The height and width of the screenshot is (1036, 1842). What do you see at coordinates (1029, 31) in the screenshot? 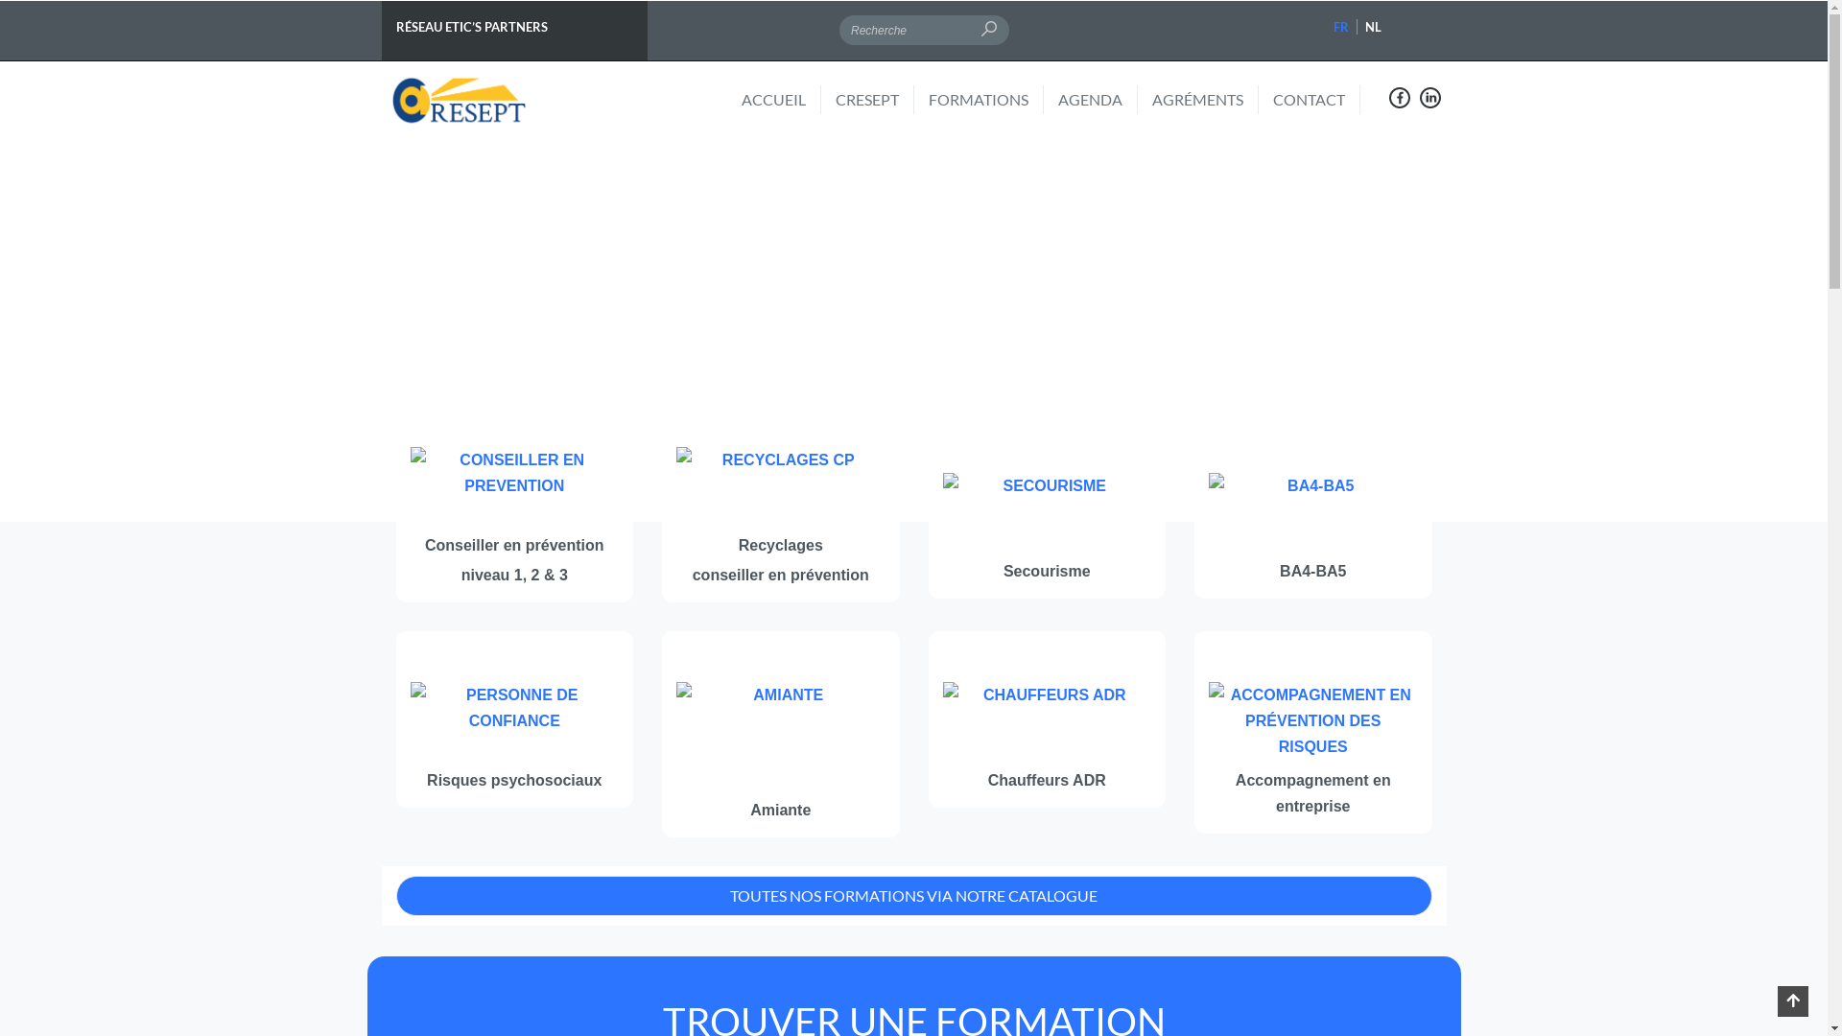
I see `Search` at bounding box center [1029, 31].